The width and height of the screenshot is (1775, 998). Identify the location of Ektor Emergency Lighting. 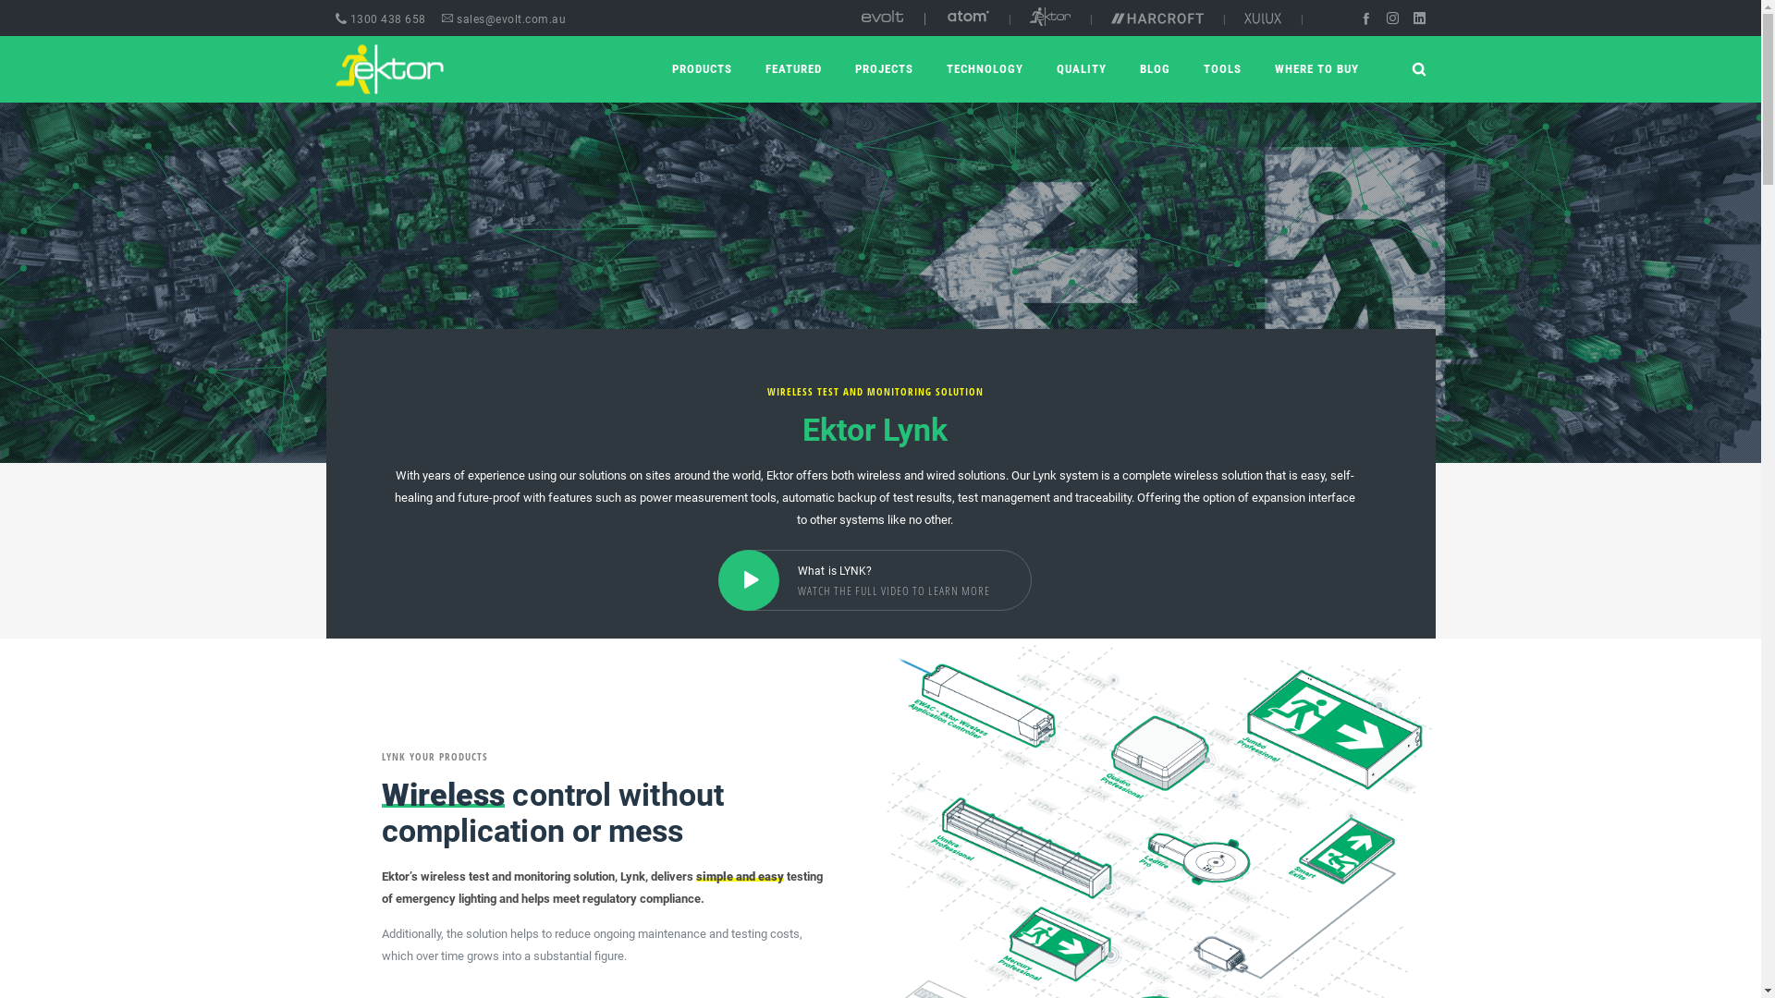
(1050, 17).